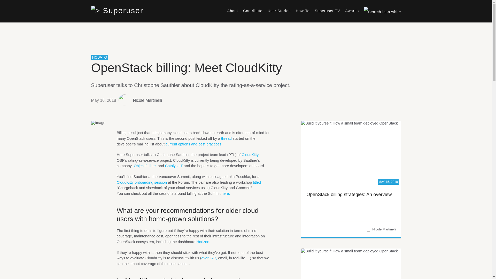  I want to click on Contribute, so click(253, 11).